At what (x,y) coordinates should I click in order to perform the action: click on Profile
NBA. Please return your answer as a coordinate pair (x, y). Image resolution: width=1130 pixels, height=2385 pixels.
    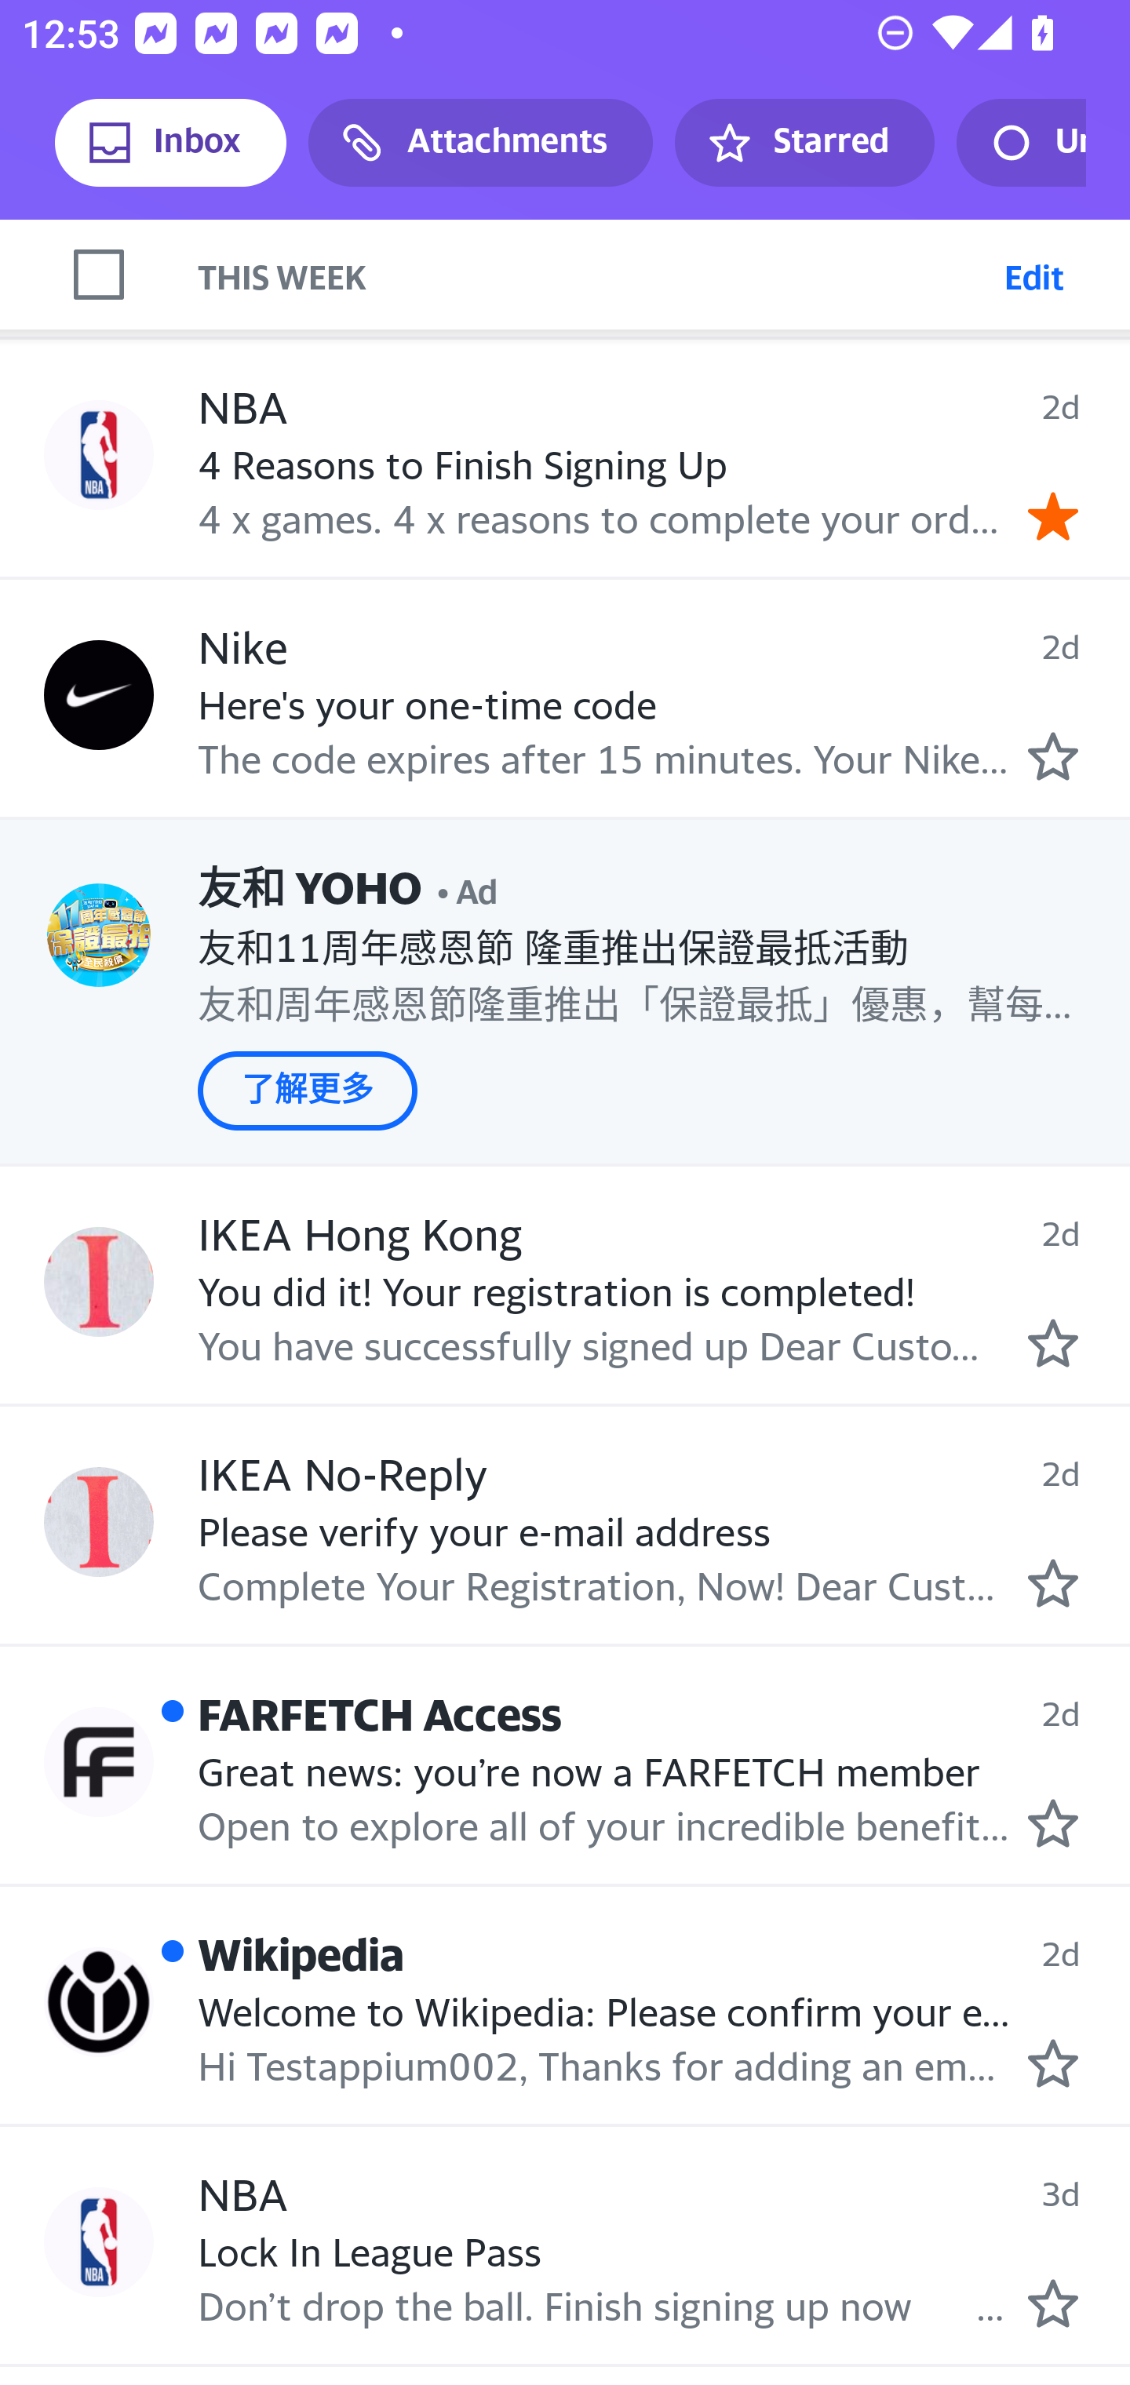
    Looking at the image, I should click on (99, 455).